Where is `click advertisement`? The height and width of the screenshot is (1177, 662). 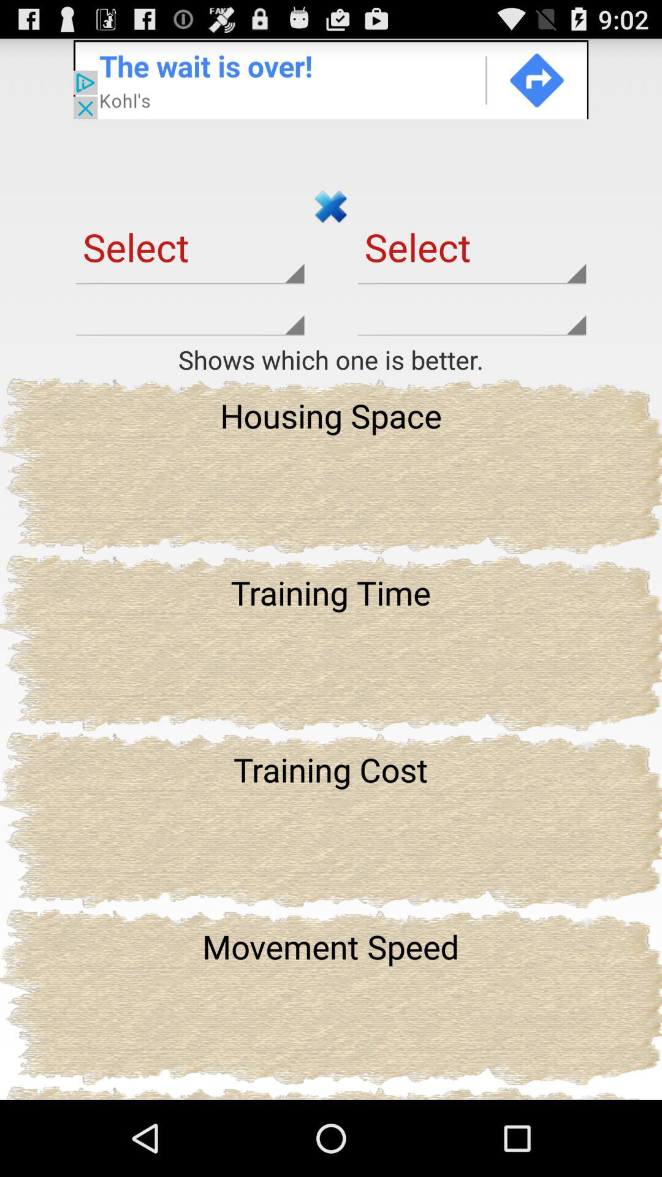
click advertisement is located at coordinates (331, 78).